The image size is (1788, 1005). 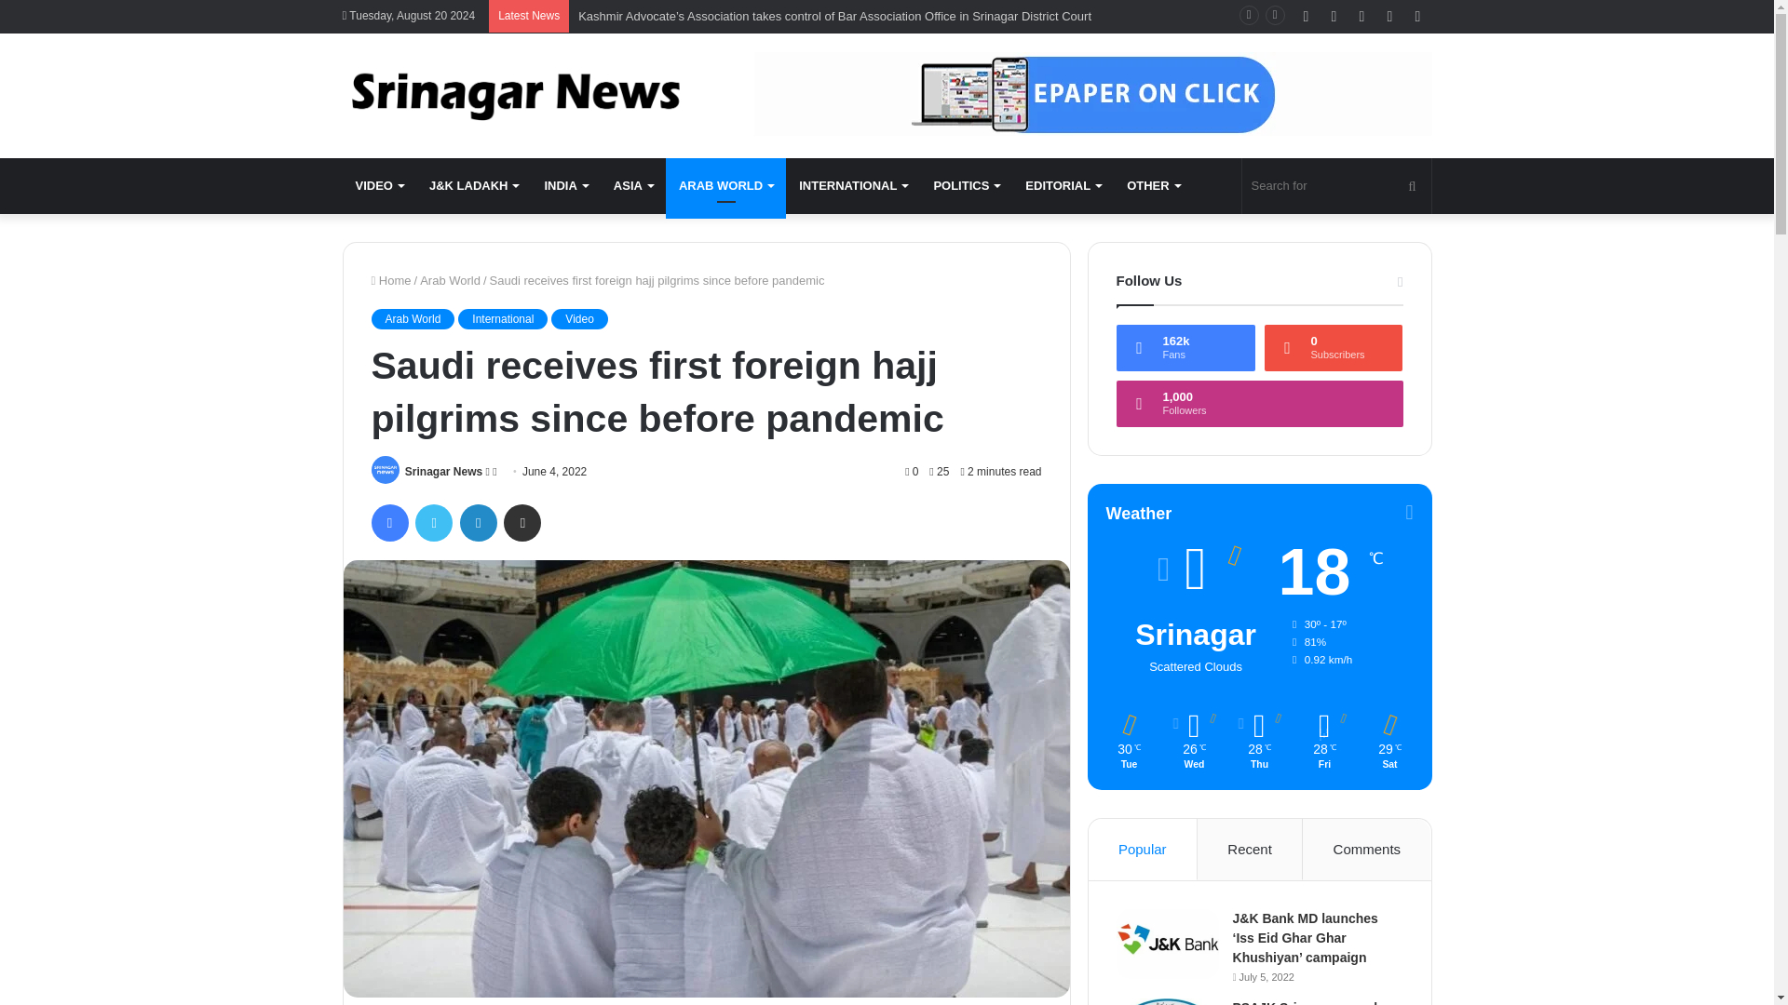 What do you see at coordinates (443, 472) in the screenshot?
I see `Srinagar News` at bounding box center [443, 472].